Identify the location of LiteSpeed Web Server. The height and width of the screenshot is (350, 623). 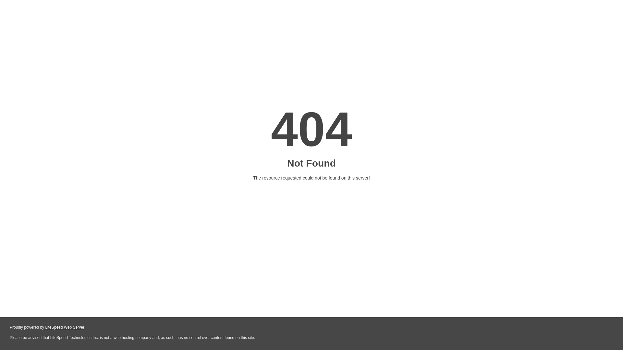
(65, 327).